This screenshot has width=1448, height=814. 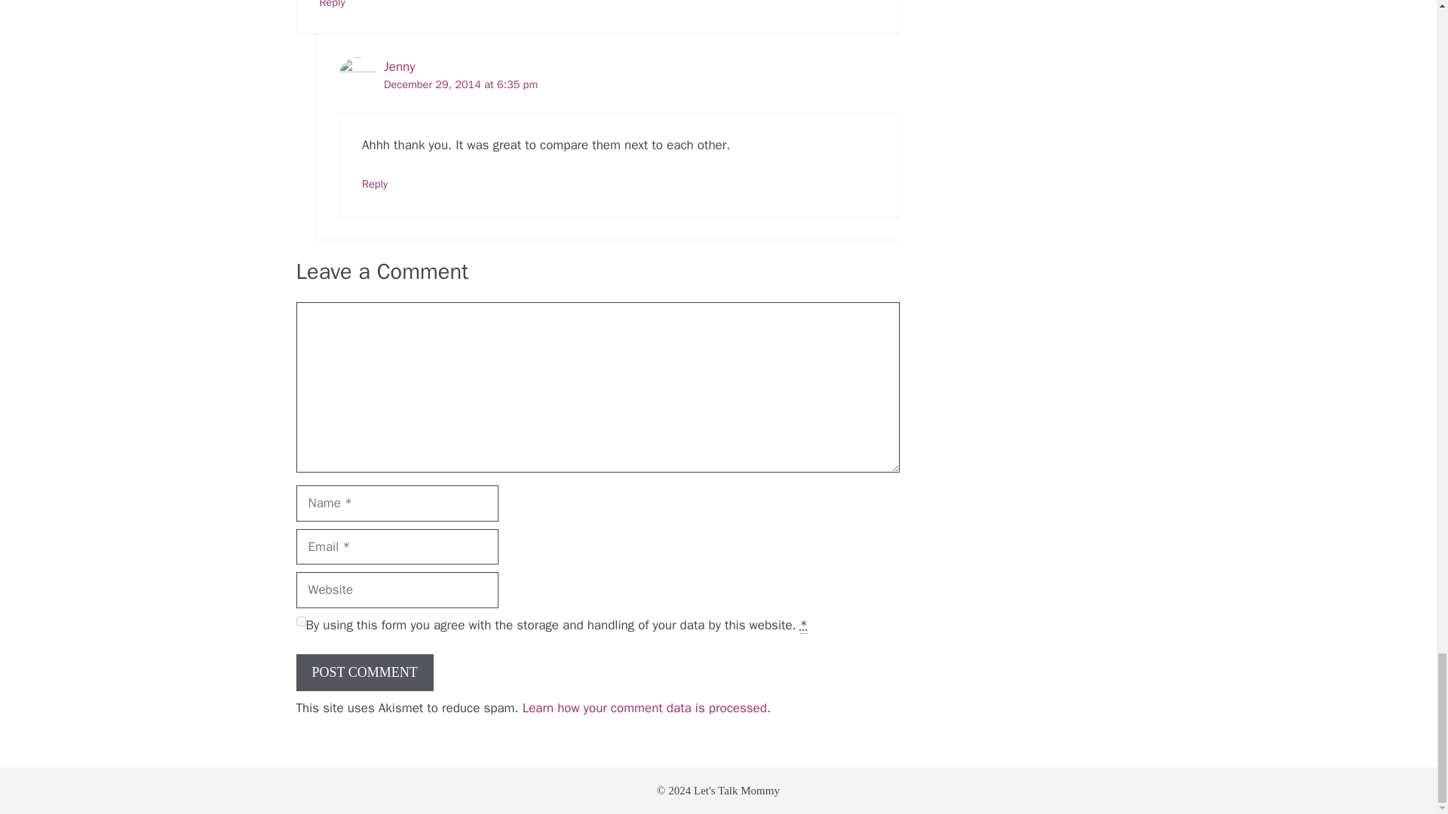 I want to click on Jenny, so click(x=398, y=66).